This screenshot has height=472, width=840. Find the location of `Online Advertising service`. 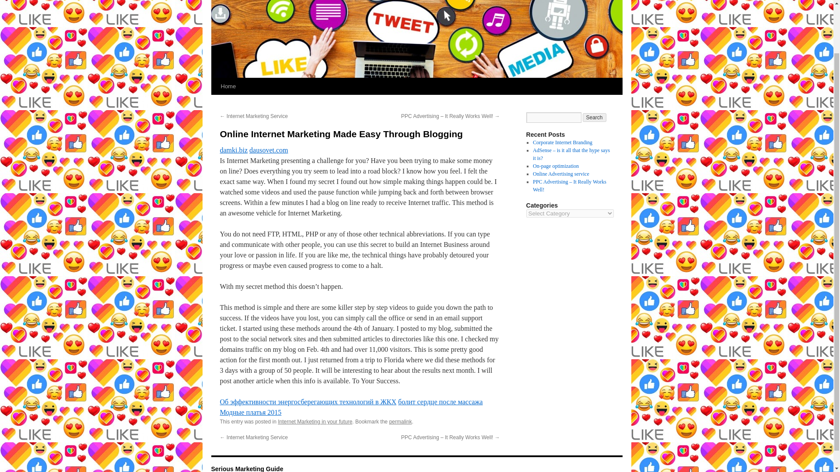

Online Advertising service is located at coordinates (561, 174).